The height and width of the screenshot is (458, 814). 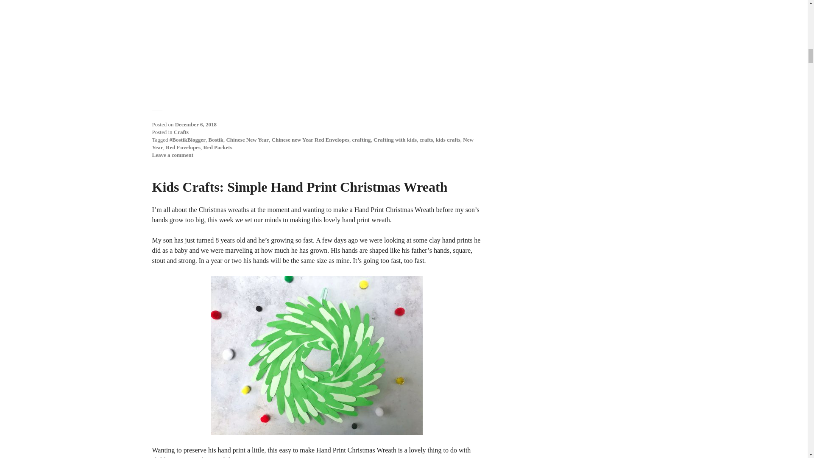 I want to click on Red Envelopes, so click(x=183, y=148).